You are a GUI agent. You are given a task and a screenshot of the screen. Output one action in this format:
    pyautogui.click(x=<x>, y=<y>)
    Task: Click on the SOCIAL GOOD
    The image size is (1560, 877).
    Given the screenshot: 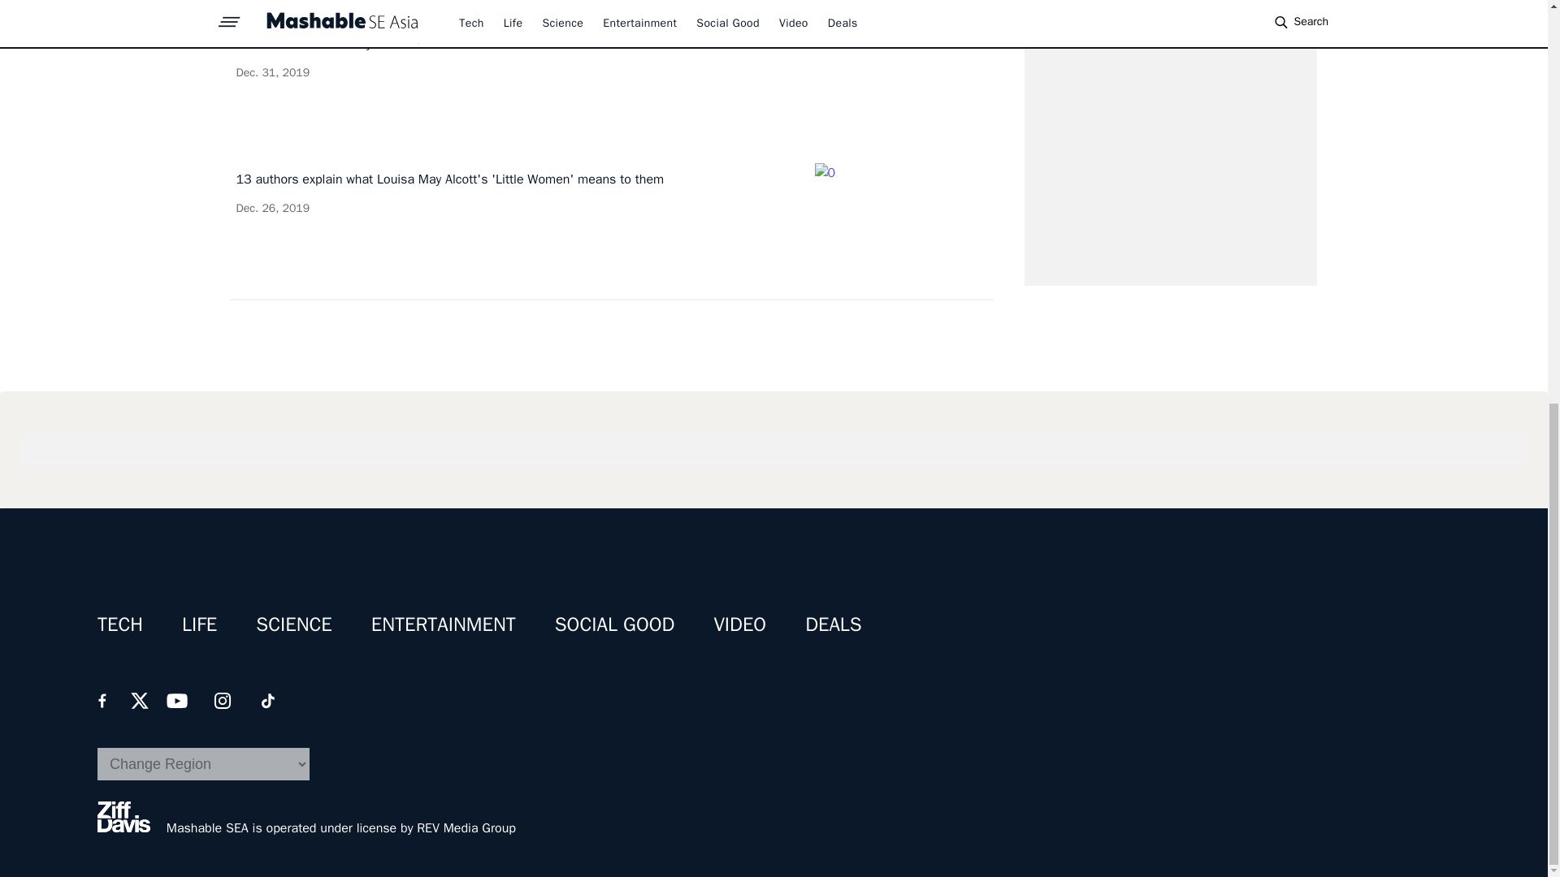 What is the action you would take?
    pyautogui.click(x=615, y=624)
    